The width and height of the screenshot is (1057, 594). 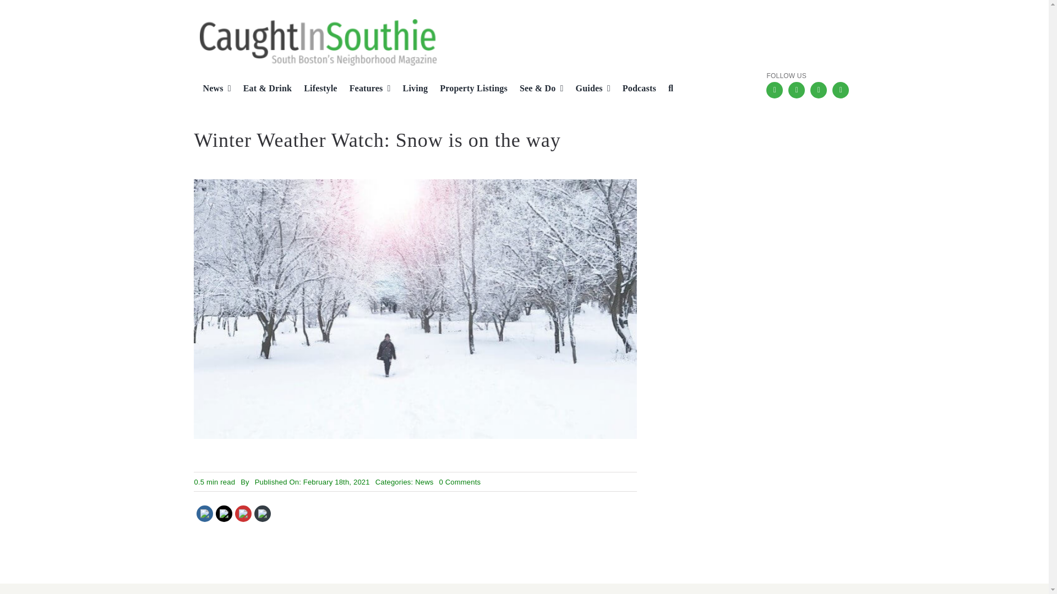 What do you see at coordinates (243, 514) in the screenshot?
I see `Pinterest` at bounding box center [243, 514].